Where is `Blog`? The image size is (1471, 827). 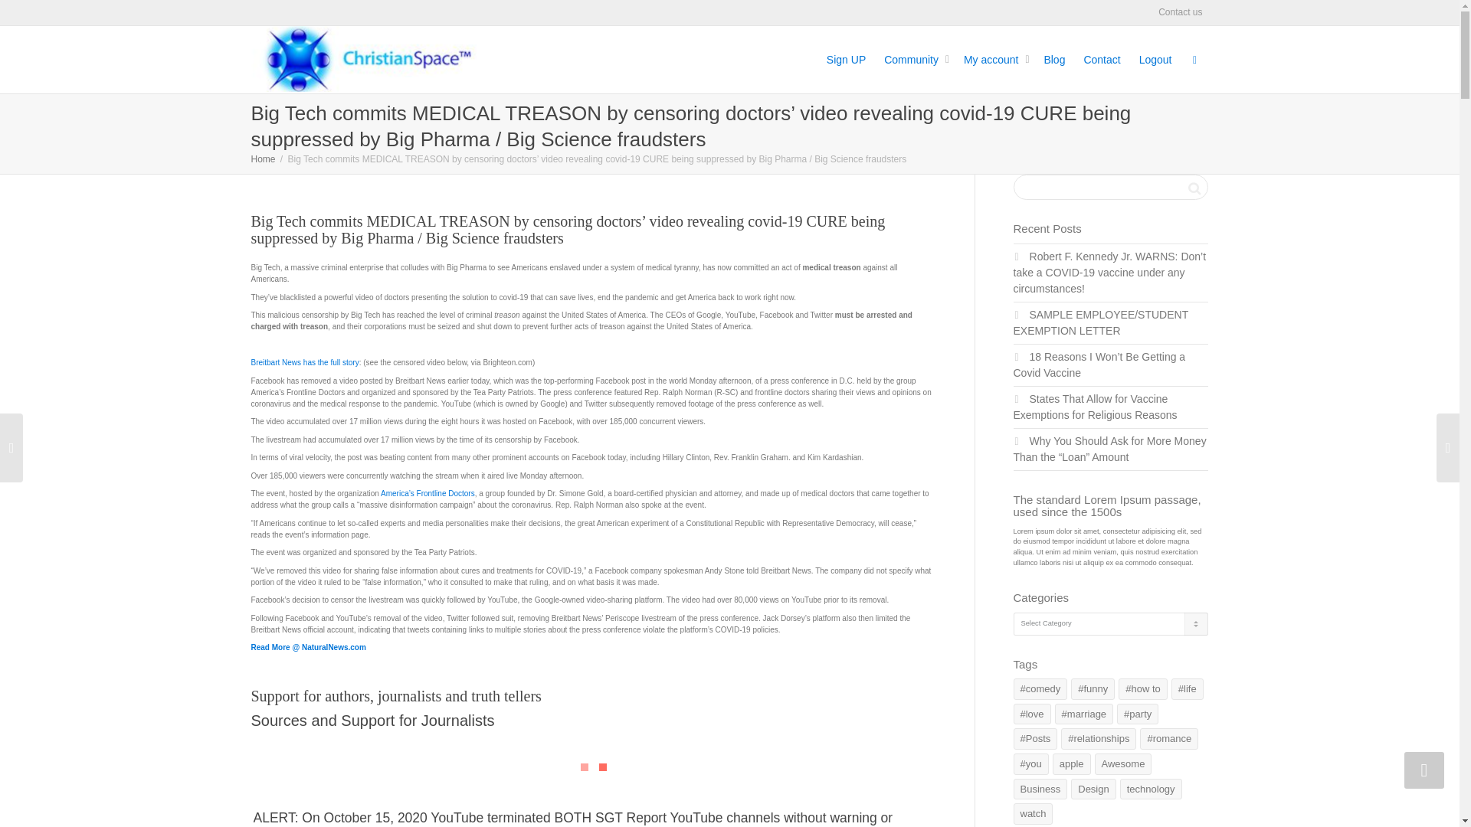 Blog is located at coordinates (1054, 60).